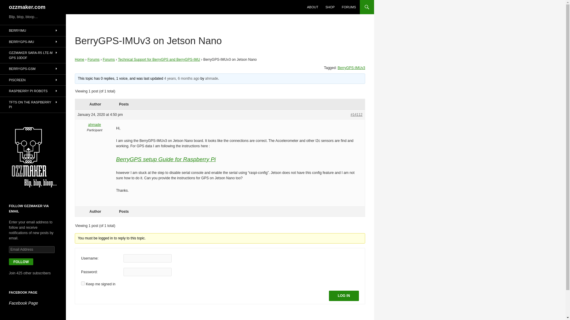 The width and height of the screenshot is (570, 320). What do you see at coordinates (109, 60) in the screenshot?
I see `Forums` at bounding box center [109, 60].